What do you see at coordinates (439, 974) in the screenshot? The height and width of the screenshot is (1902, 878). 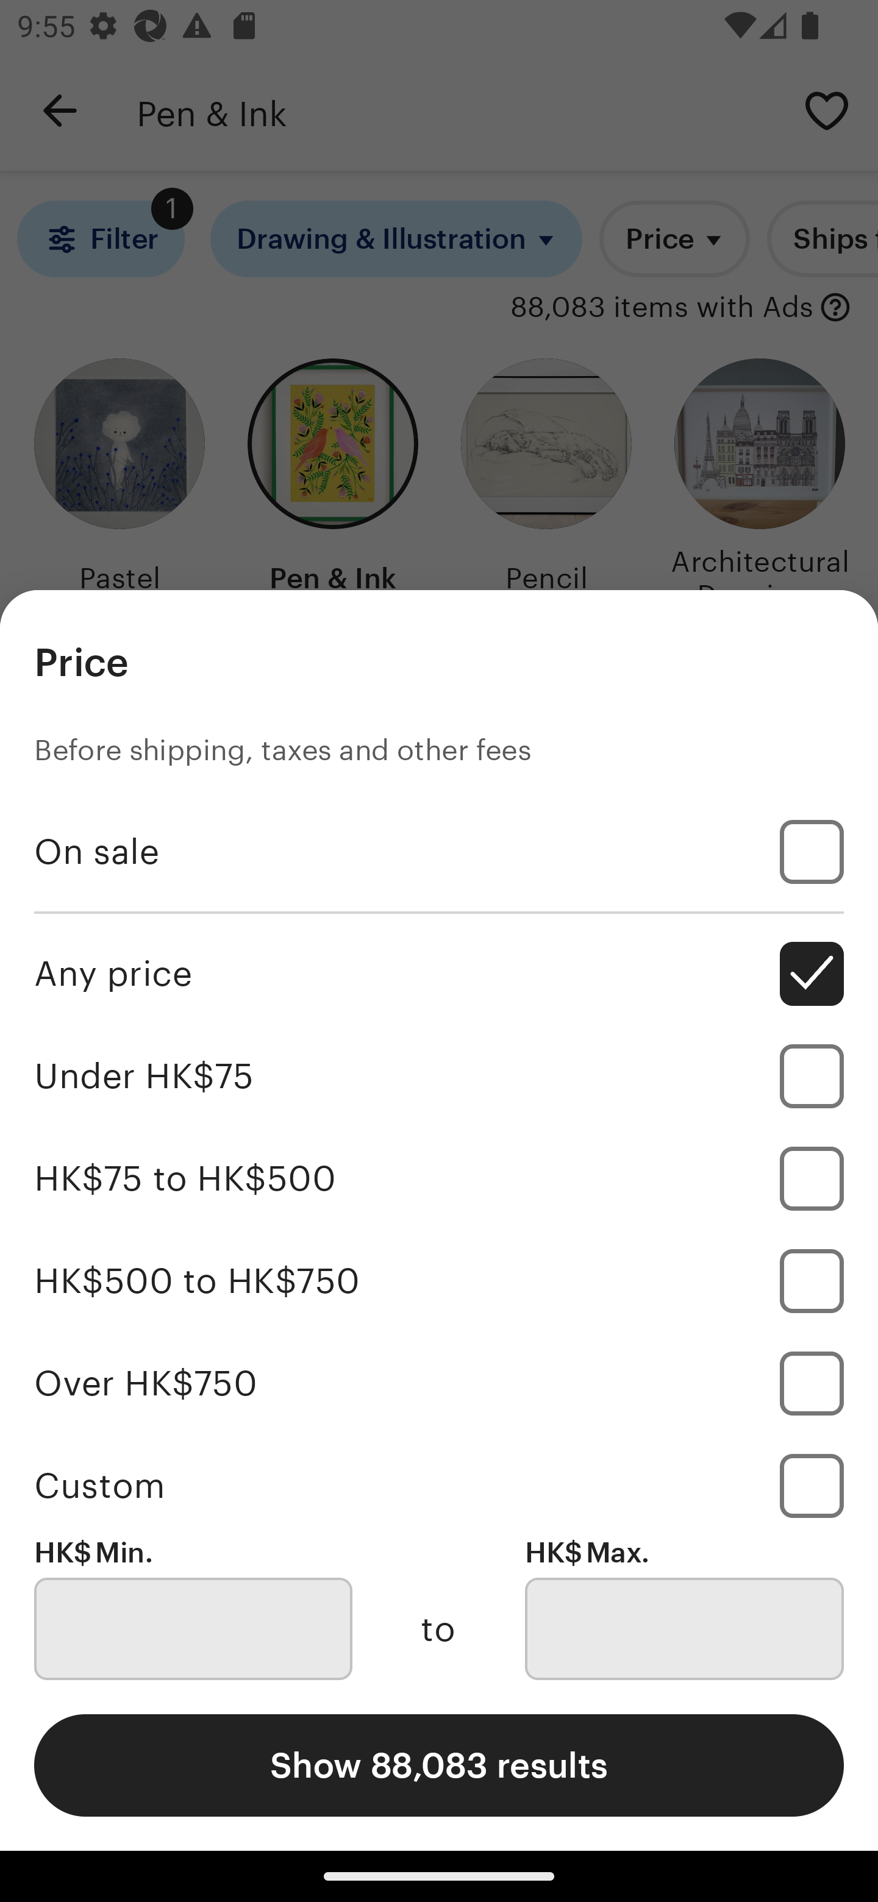 I see `Any price` at bounding box center [439, 974].